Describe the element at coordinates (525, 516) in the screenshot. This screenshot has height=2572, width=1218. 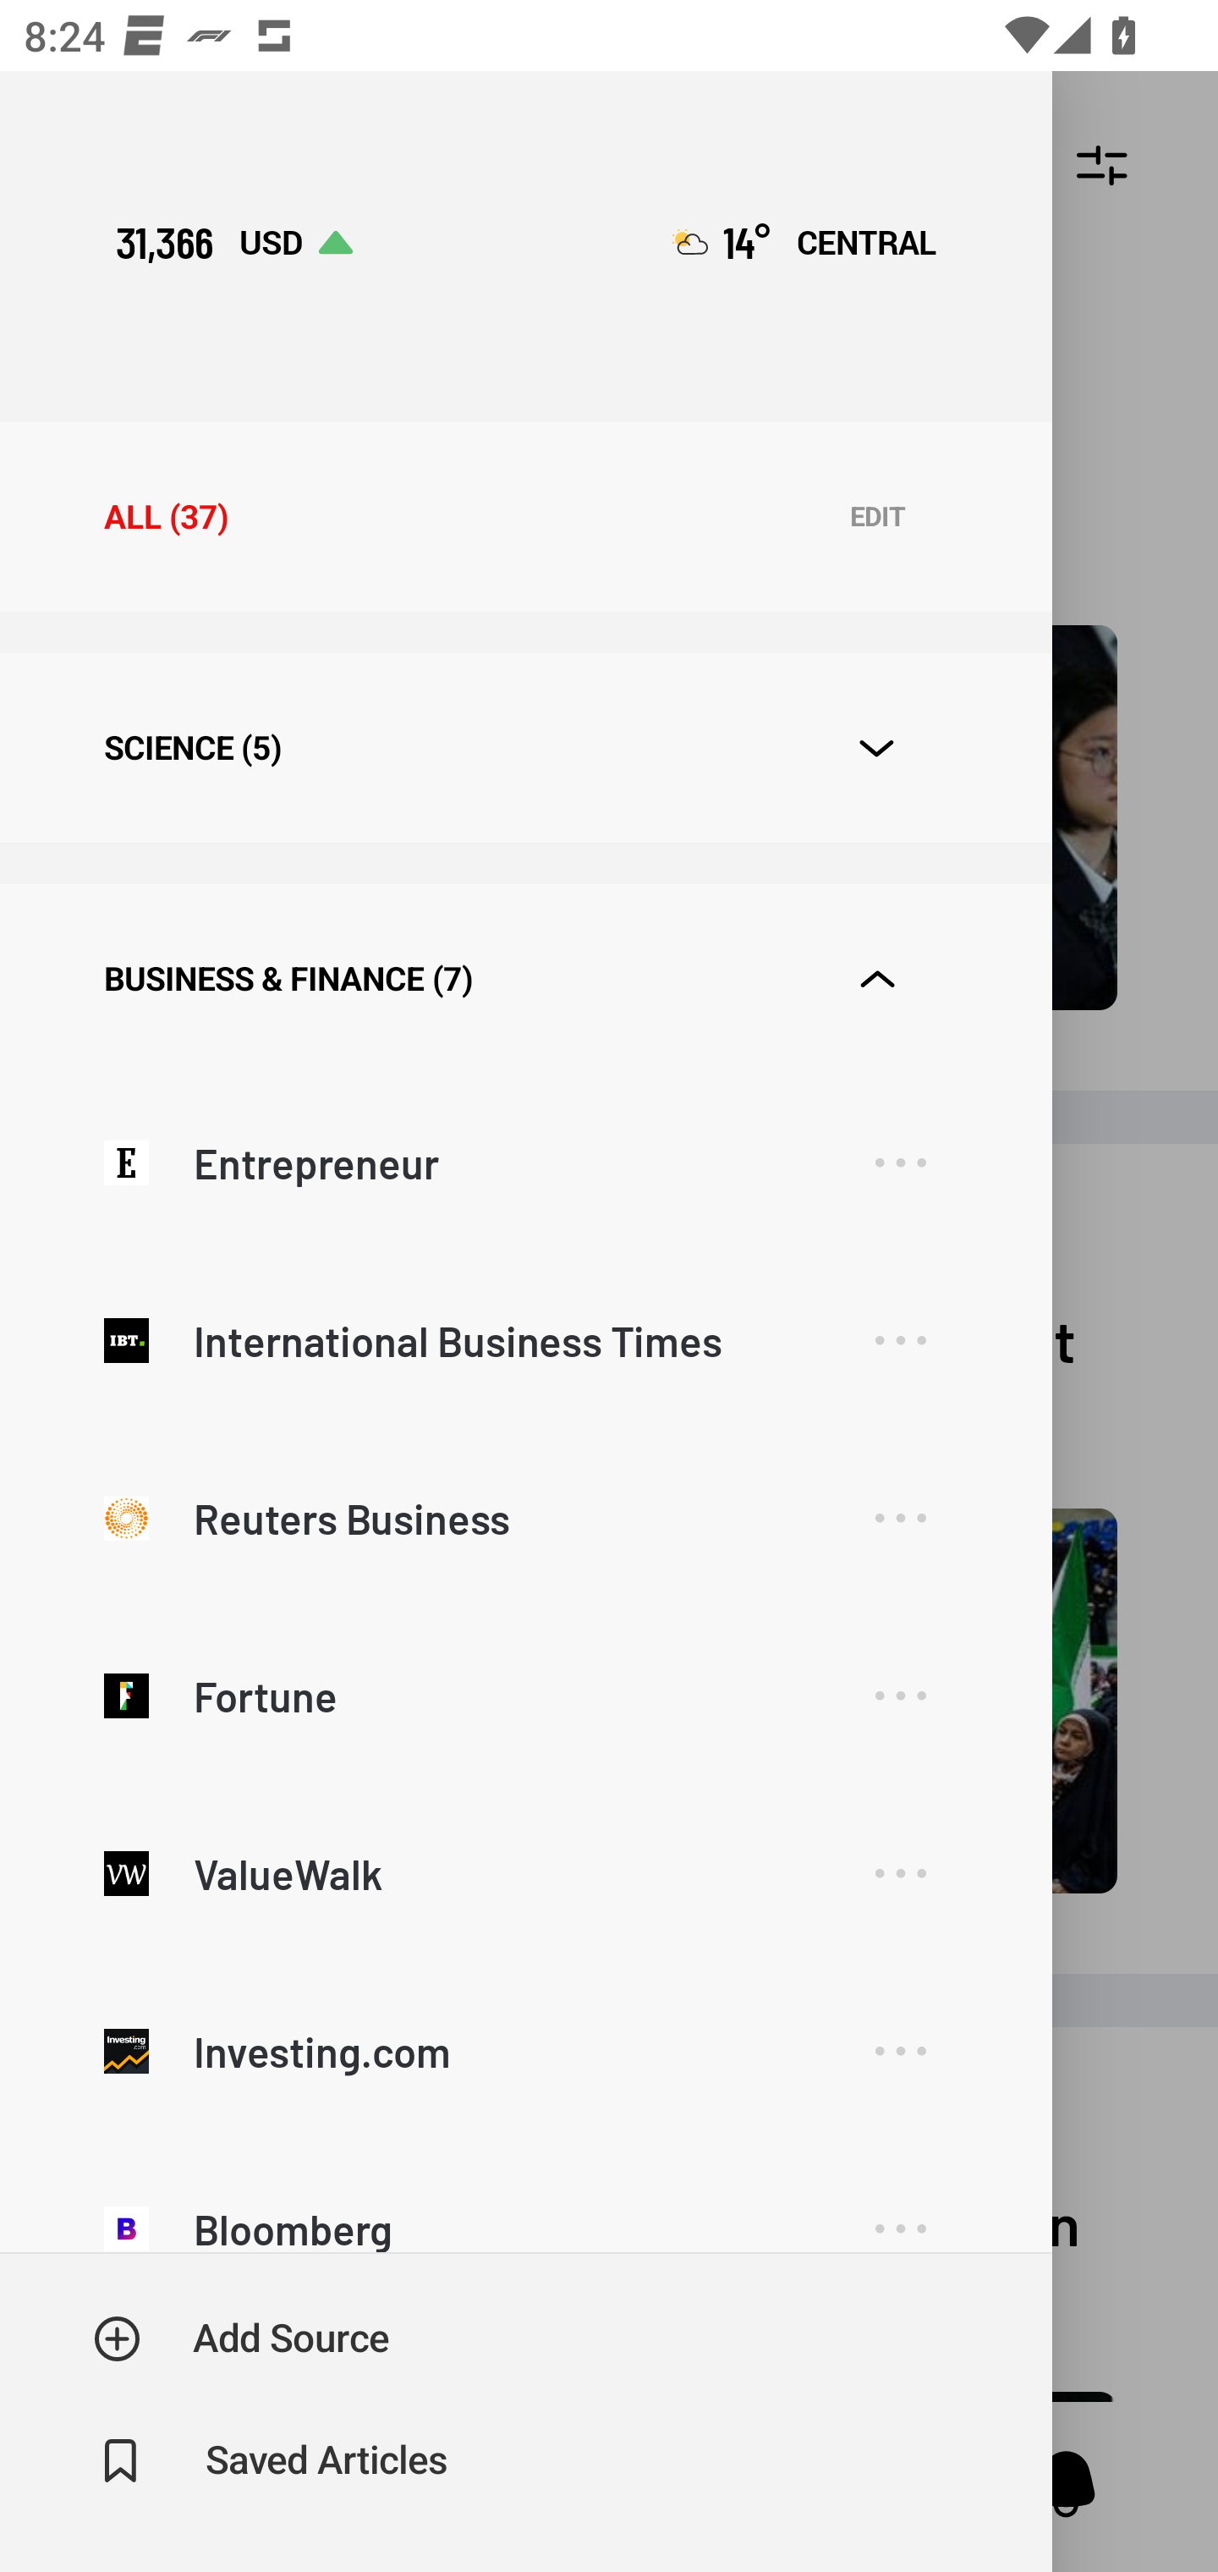
I see `ALL  (37) EDIT` at that location.